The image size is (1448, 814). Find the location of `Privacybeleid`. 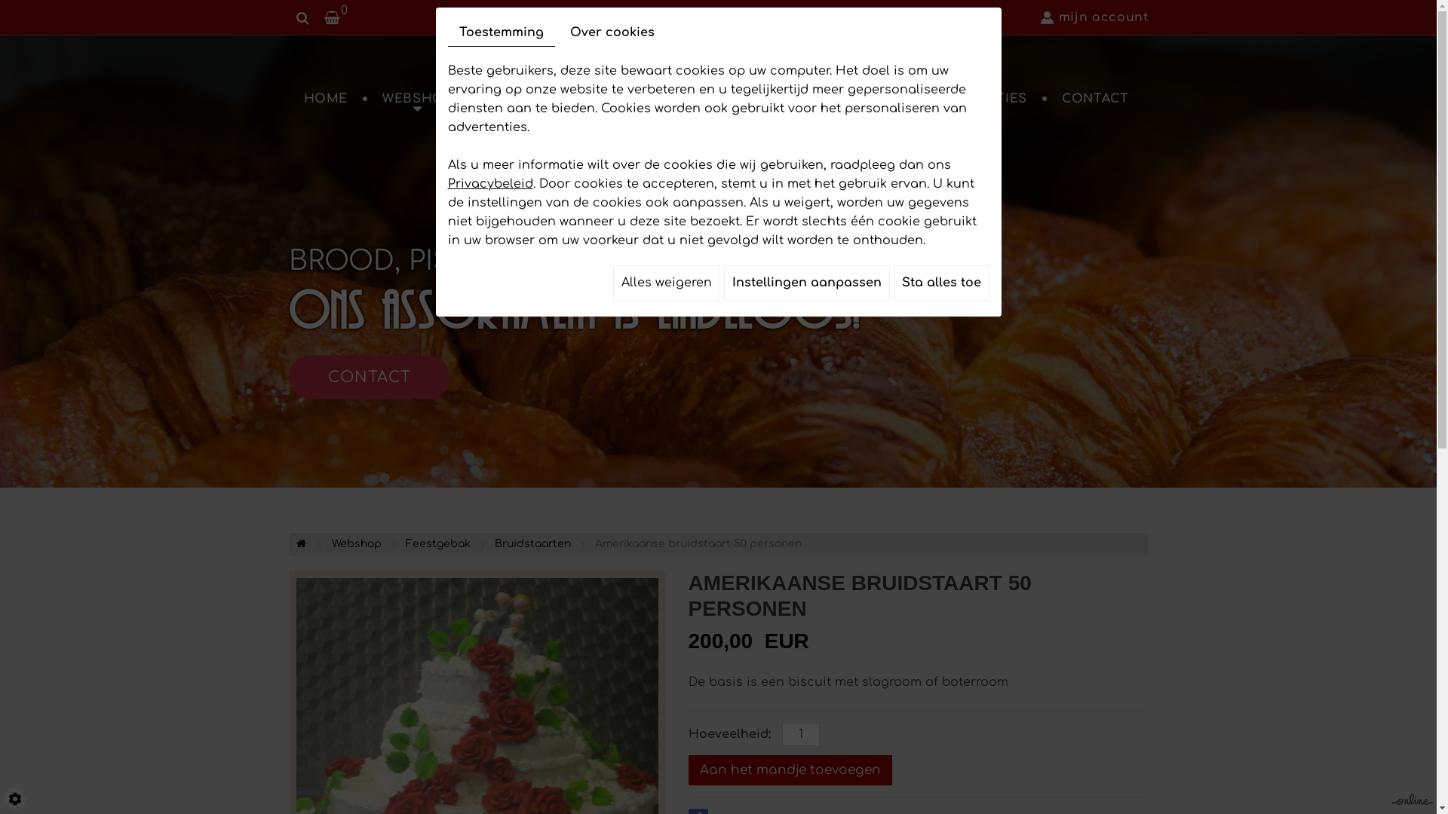

Privacybeleid is located at coordinates (490, 184).